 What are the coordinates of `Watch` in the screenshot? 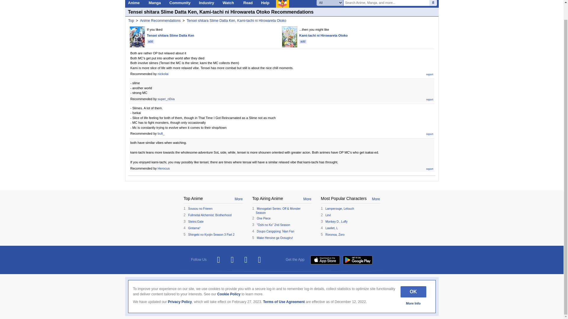 It's located at (230, 4).